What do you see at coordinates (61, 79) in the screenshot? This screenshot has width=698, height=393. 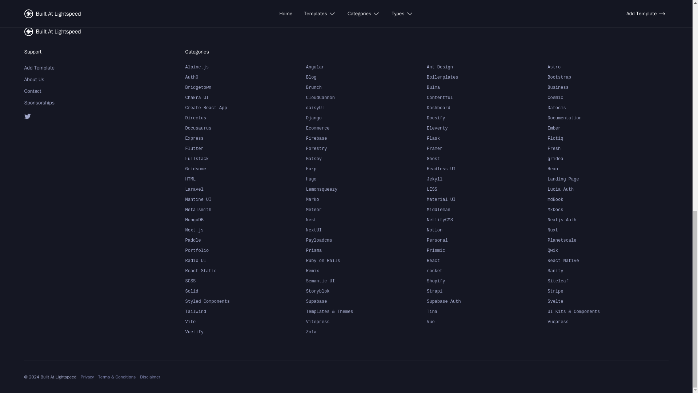 I see `About Us` at bounding box center [61, 79].